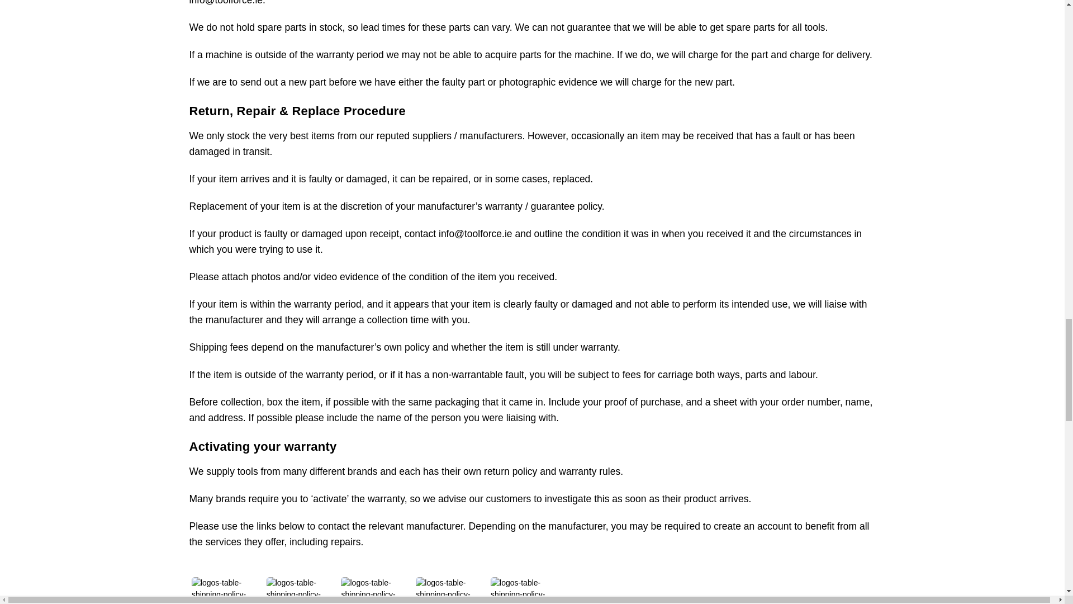  I want to click on logos-table-shipping-policy-2.png, so click(301, 591).